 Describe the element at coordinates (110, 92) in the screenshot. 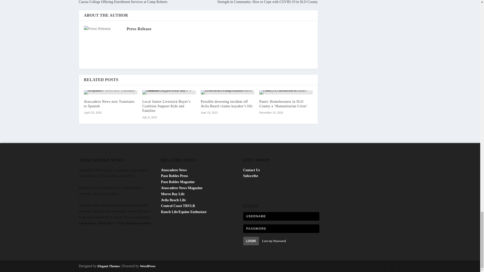

I see `Atascadero News now Translates to Spanish` at that location.